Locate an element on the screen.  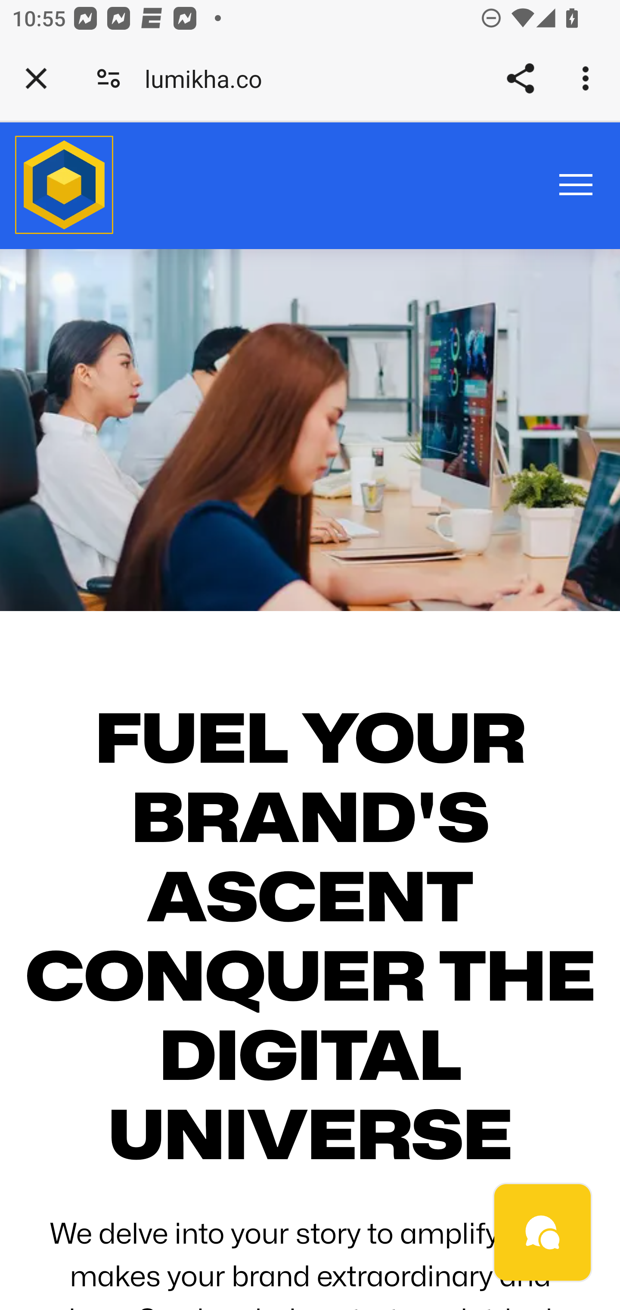
LUMI-ID-Avatar_Transparent-640w is located at coordinates (65, 186).